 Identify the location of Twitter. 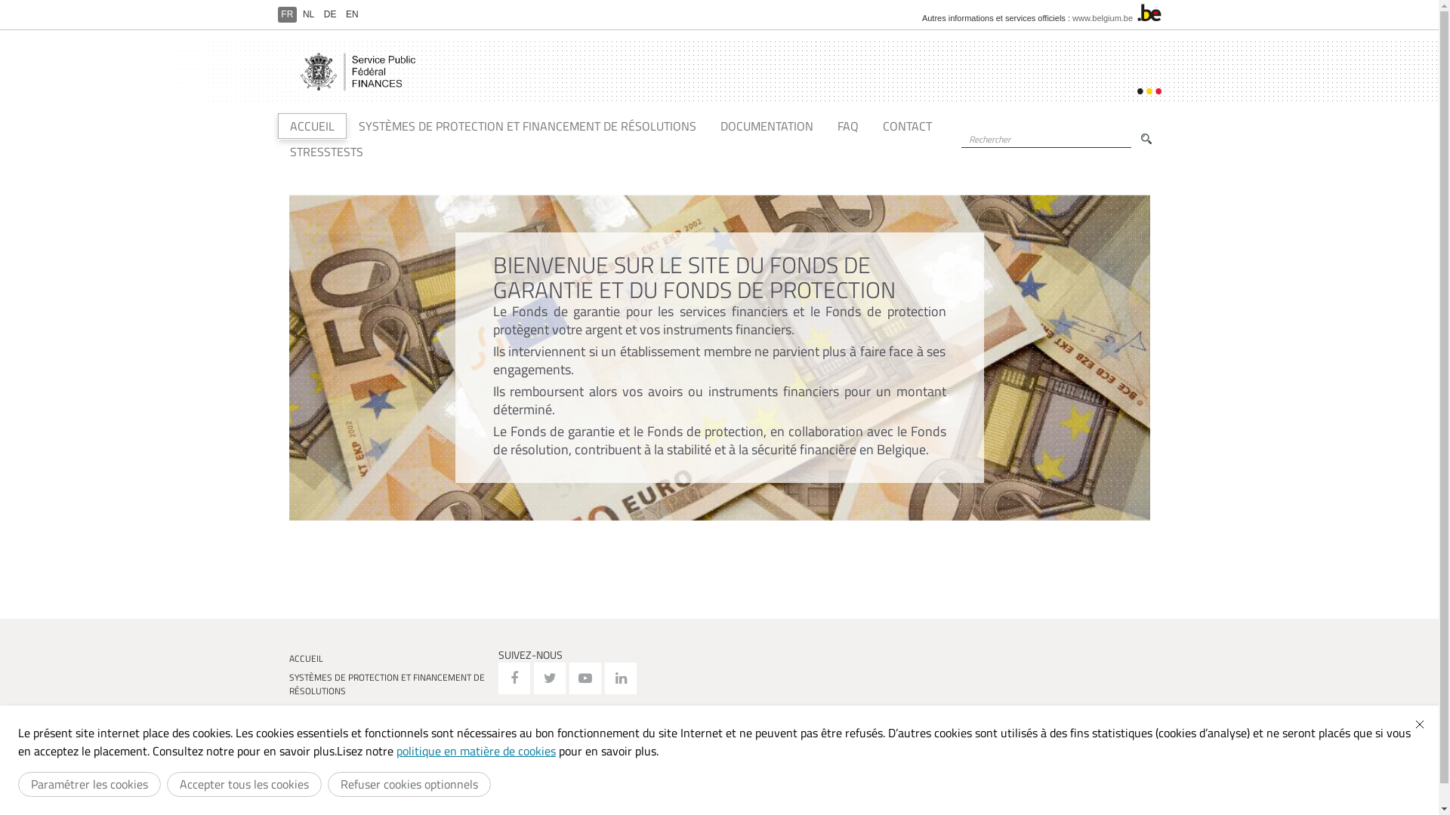
(550, 678).